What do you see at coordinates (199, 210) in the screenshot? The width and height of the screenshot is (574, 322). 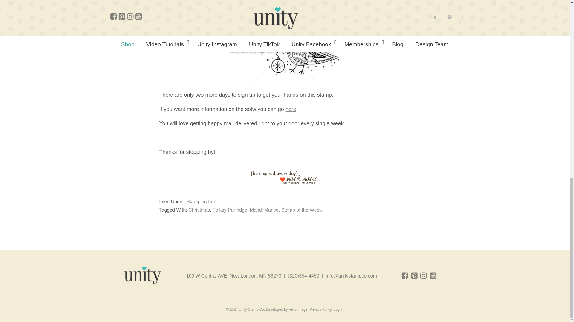 I see `Christmas` at bounding box center [199, 210].